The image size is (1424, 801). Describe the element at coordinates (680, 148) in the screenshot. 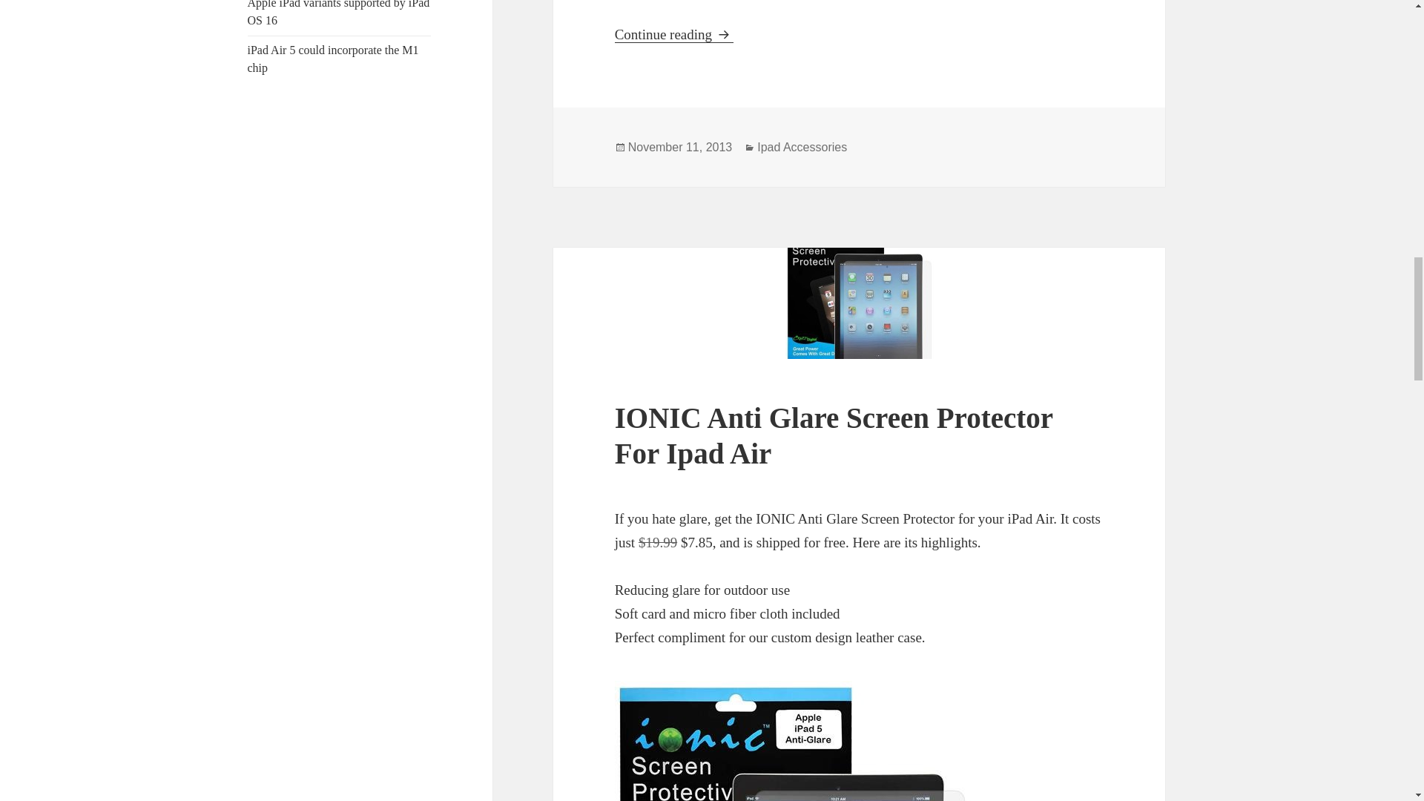

I see `IONIC Anti Glare Screen Protector For Ipad Air` at that location.